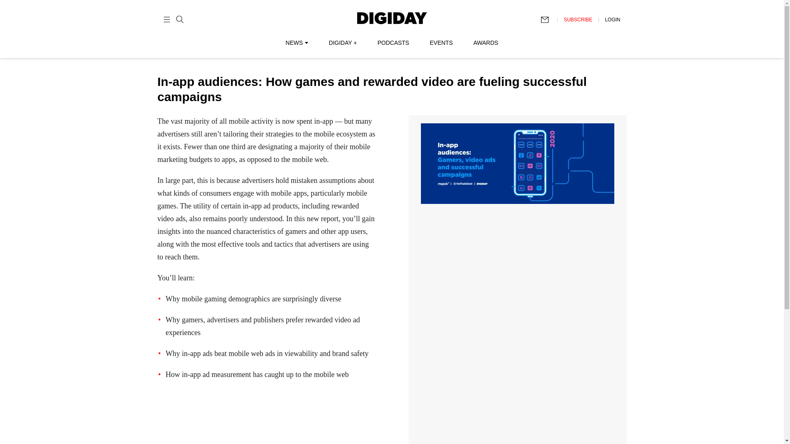 The width and height of the screenshot is (790, 444). Describe the element at coordinates (486, 43) in the screenshot. I see `AWARDS` at that location.